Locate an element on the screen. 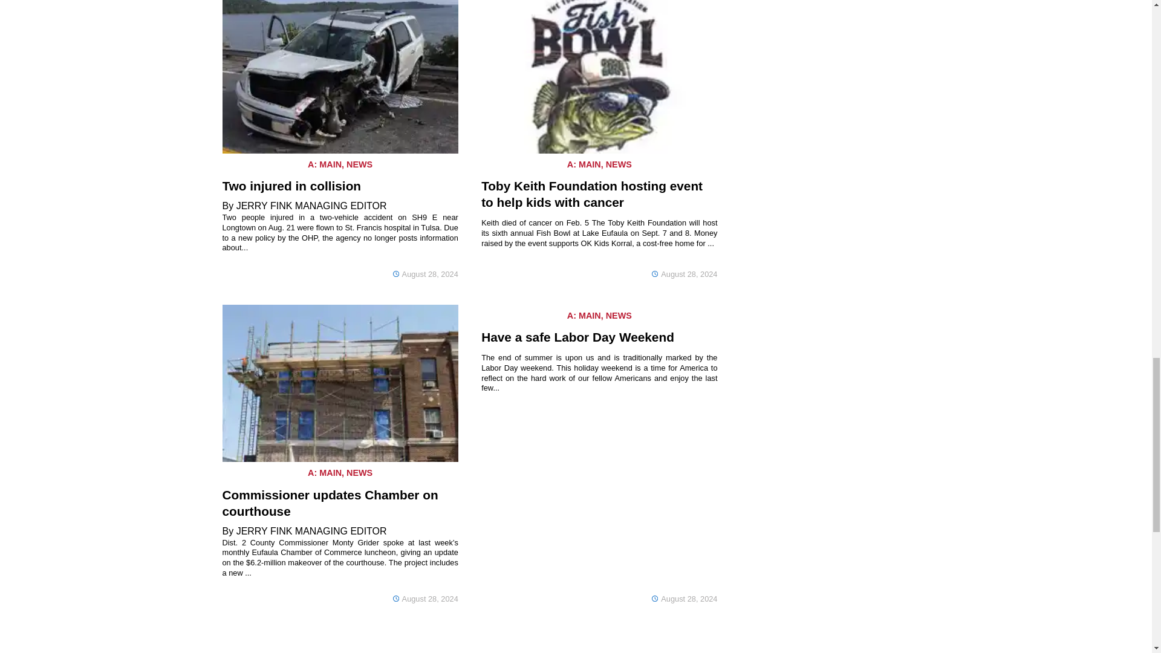 Image resolution: width=1161 pixels, height=653 pixels. Toby Keith Foundation hosting event to help kids with cancer is located at coordinates (591, 193).